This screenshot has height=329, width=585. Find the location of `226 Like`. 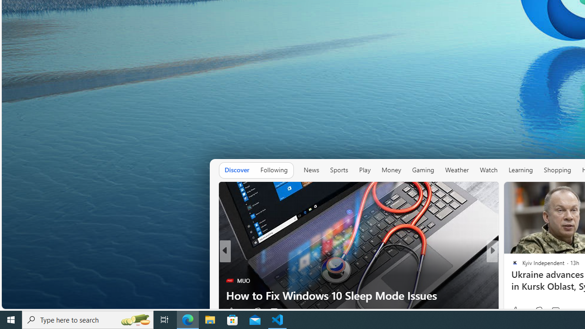

226 Like is located at coordinates (517, 311).